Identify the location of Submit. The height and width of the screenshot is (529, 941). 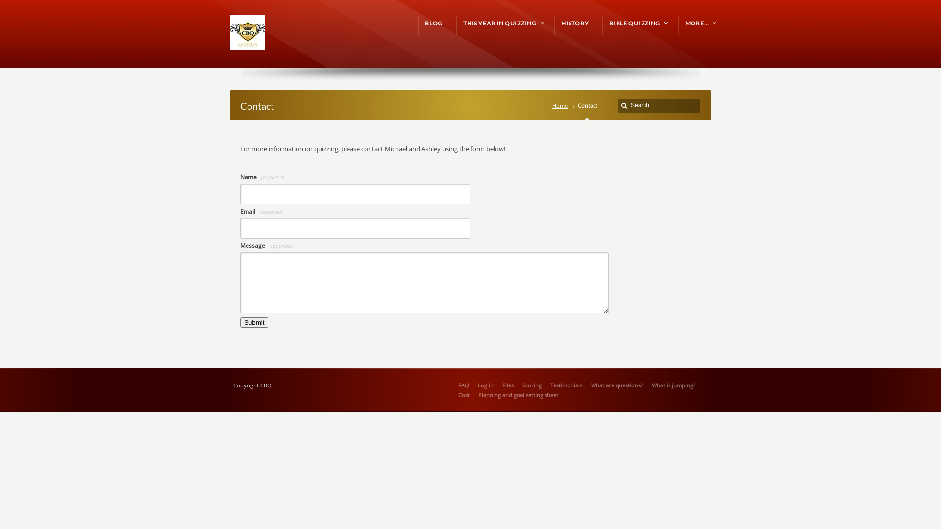
(254, 322).